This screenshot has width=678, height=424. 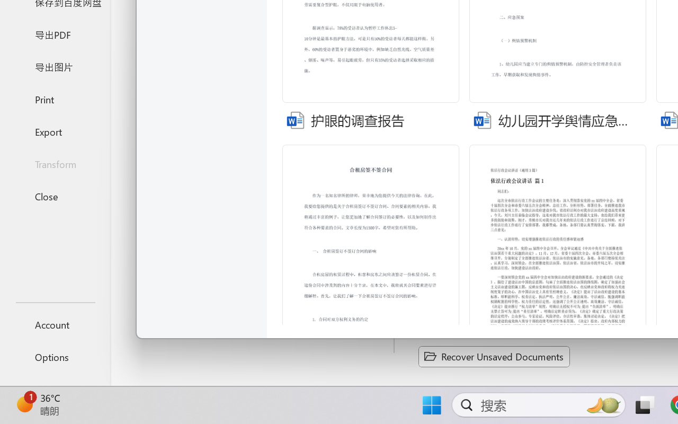 I want to click on Print, so click(x=55, y=99).